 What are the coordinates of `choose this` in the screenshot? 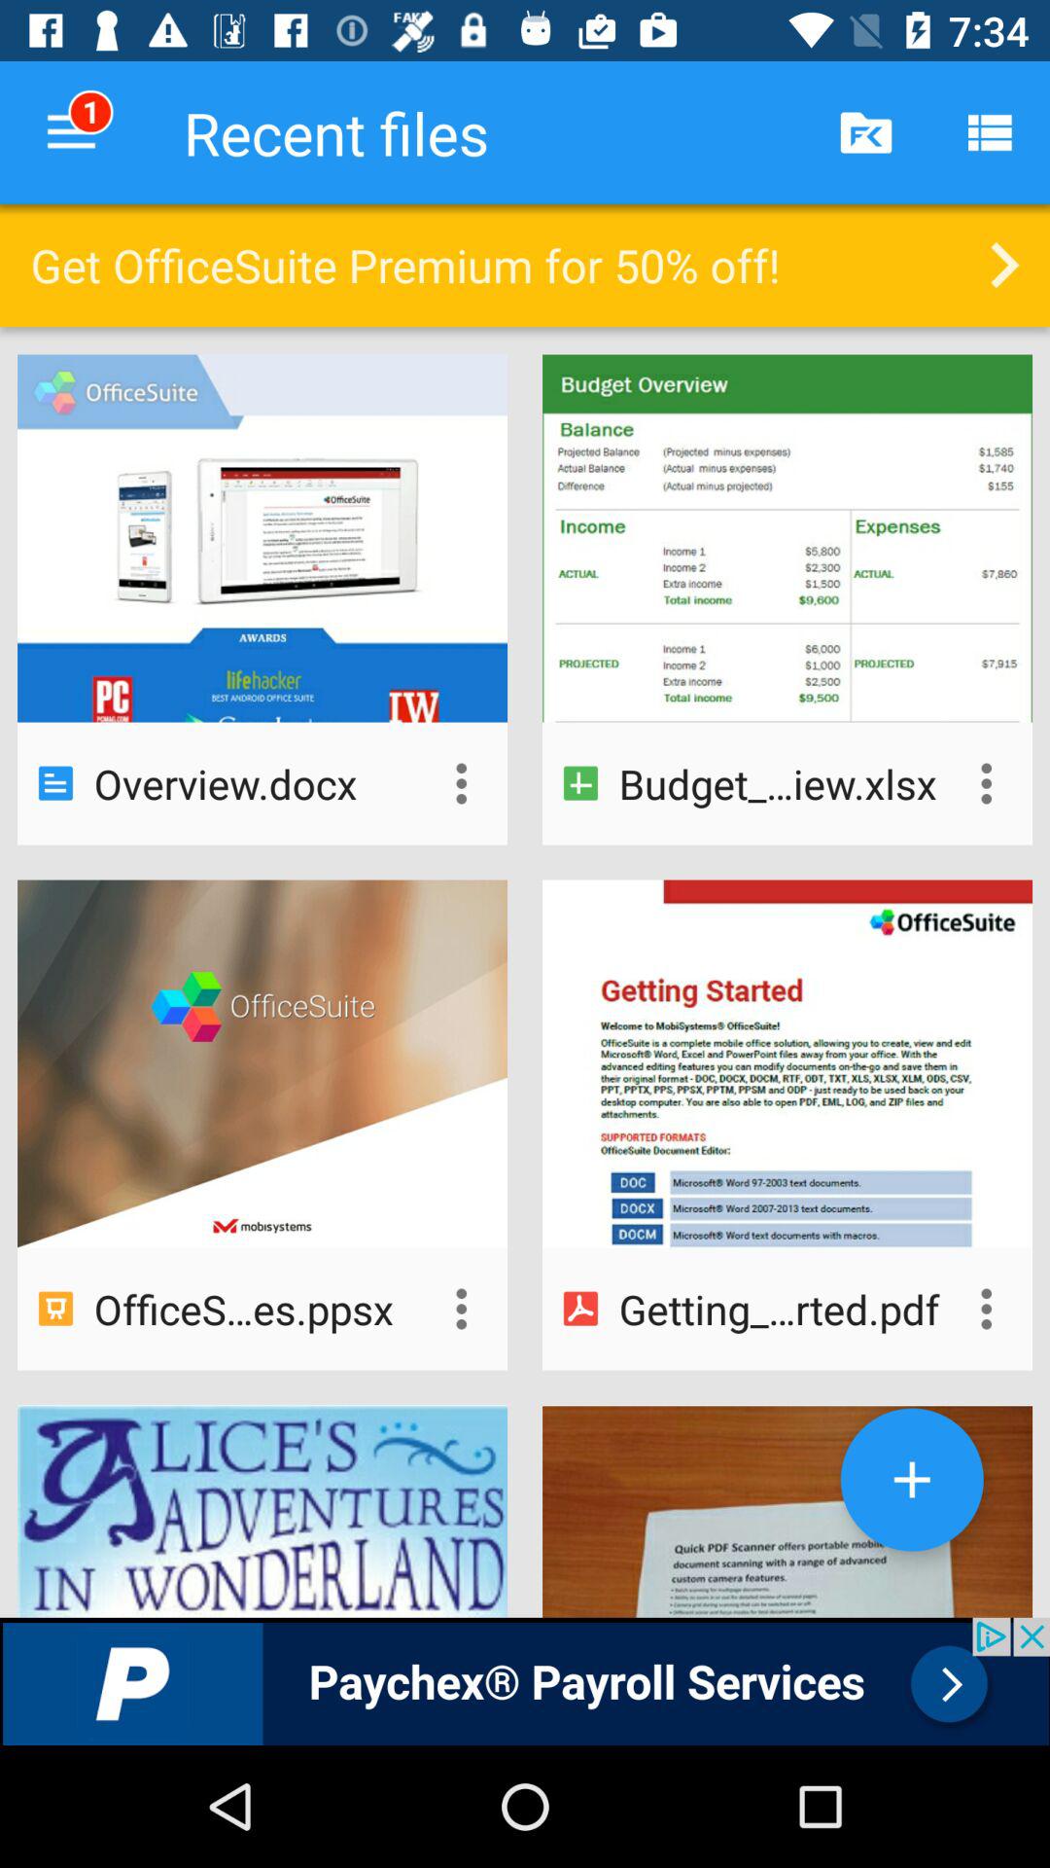 It's located at (461, 1309).